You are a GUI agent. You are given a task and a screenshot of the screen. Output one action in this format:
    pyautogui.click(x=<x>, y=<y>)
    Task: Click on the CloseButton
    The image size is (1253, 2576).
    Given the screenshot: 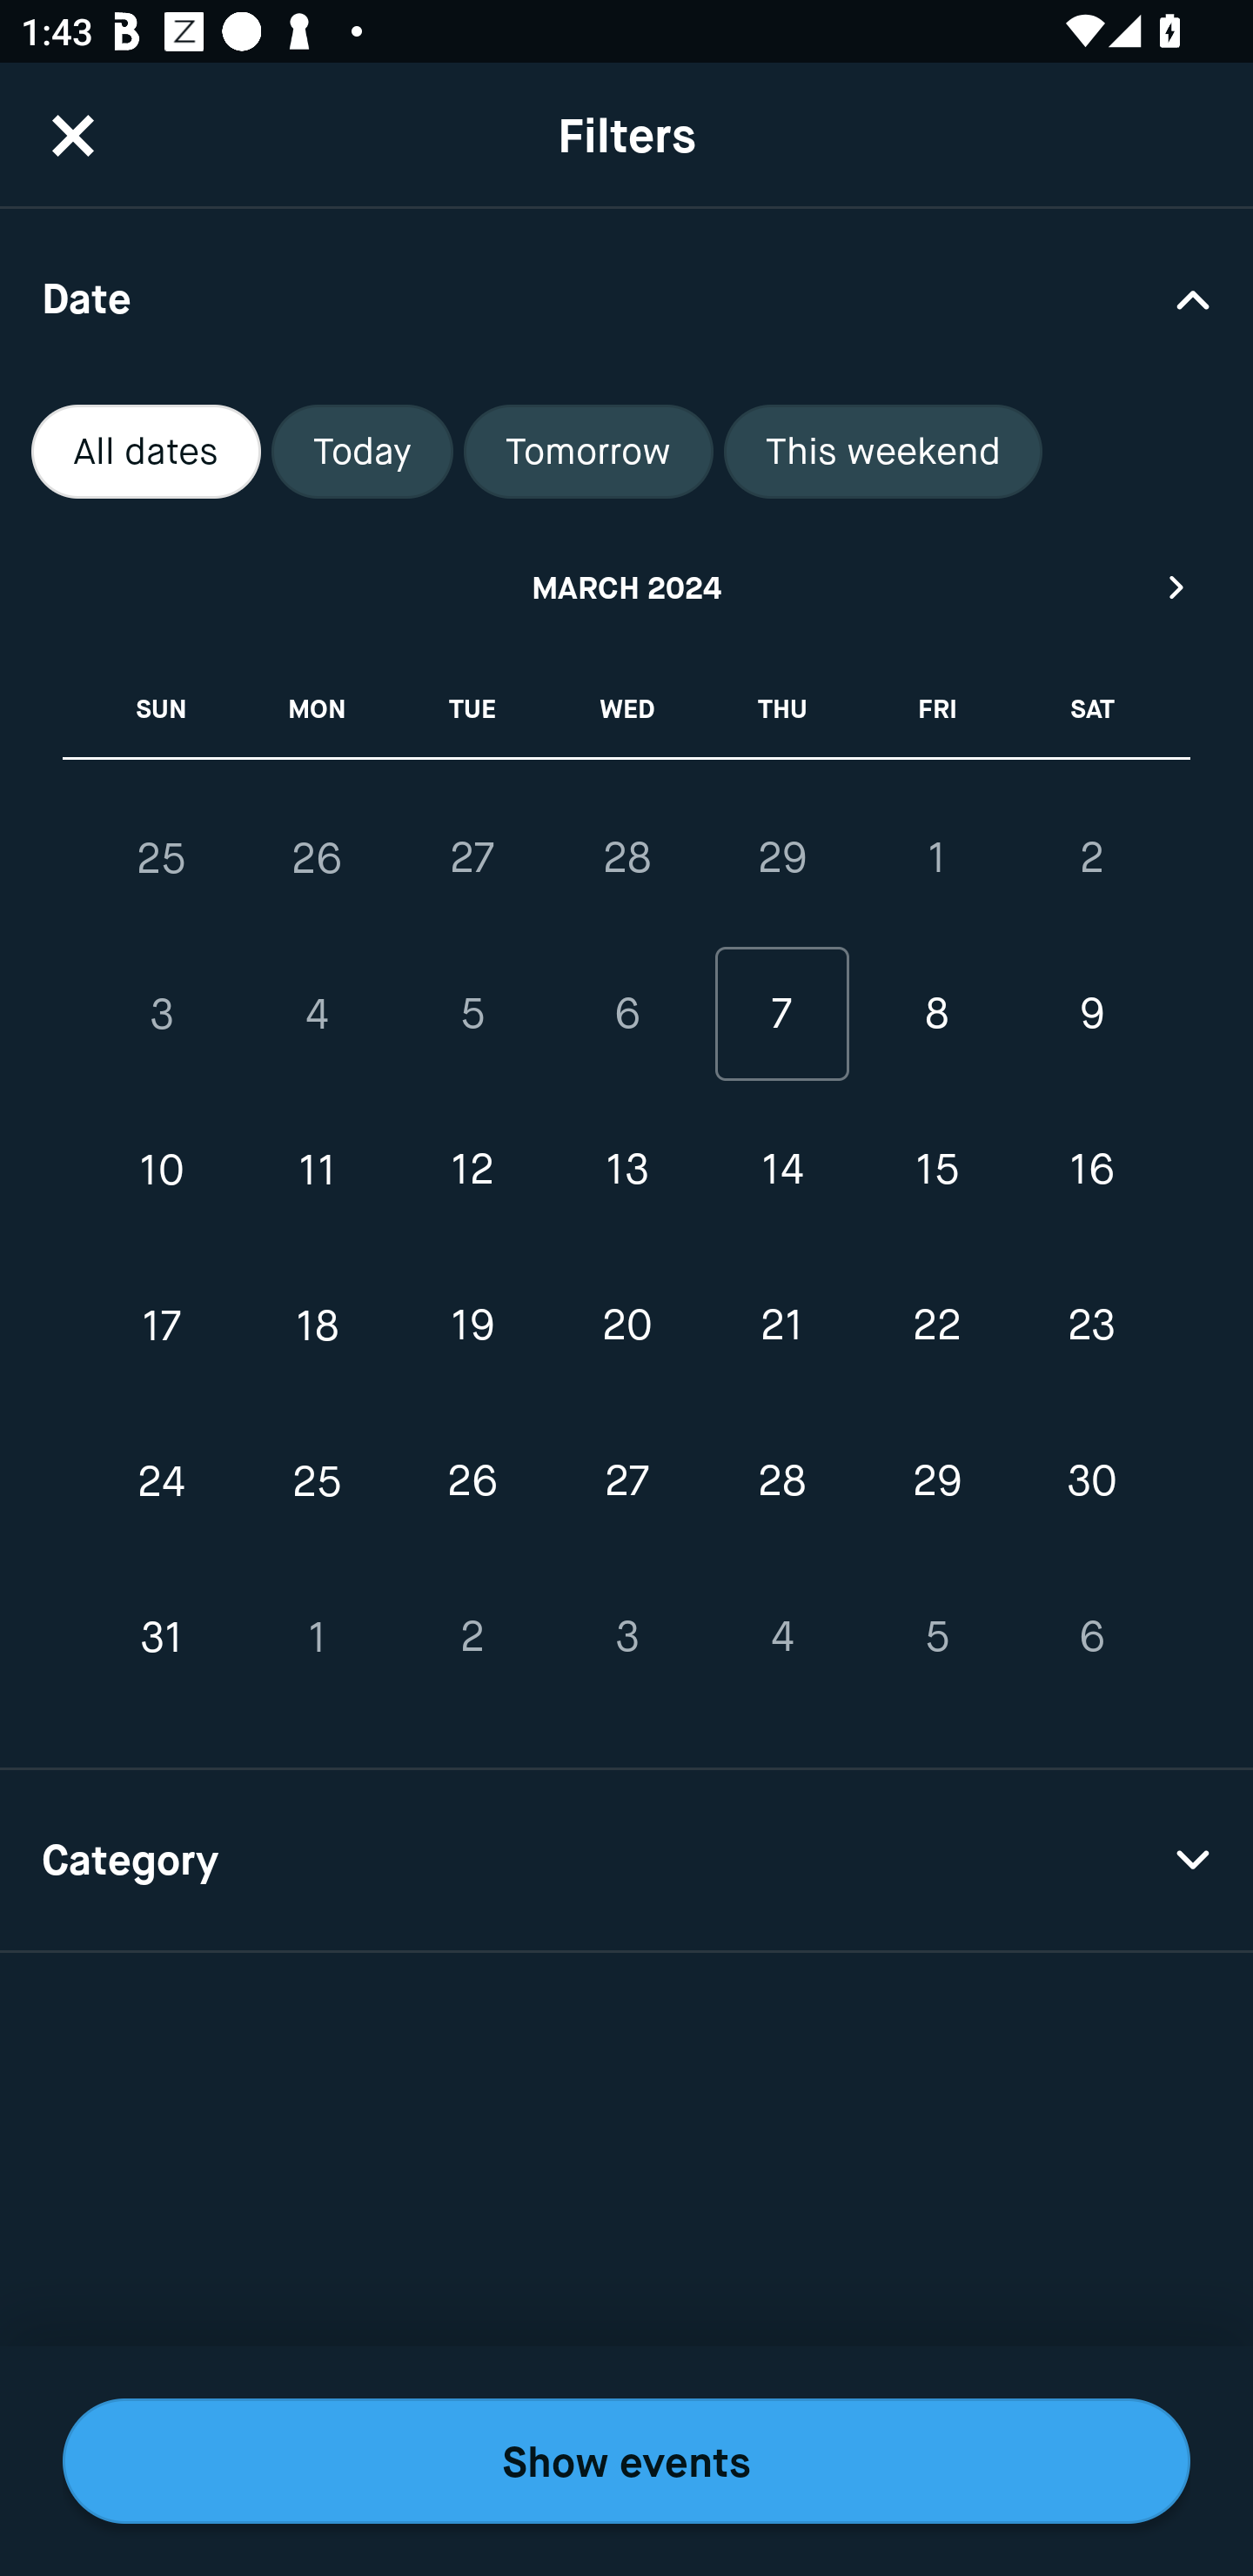 What is the action you would take?
    pyautogui.click(x=73, y=135)
    